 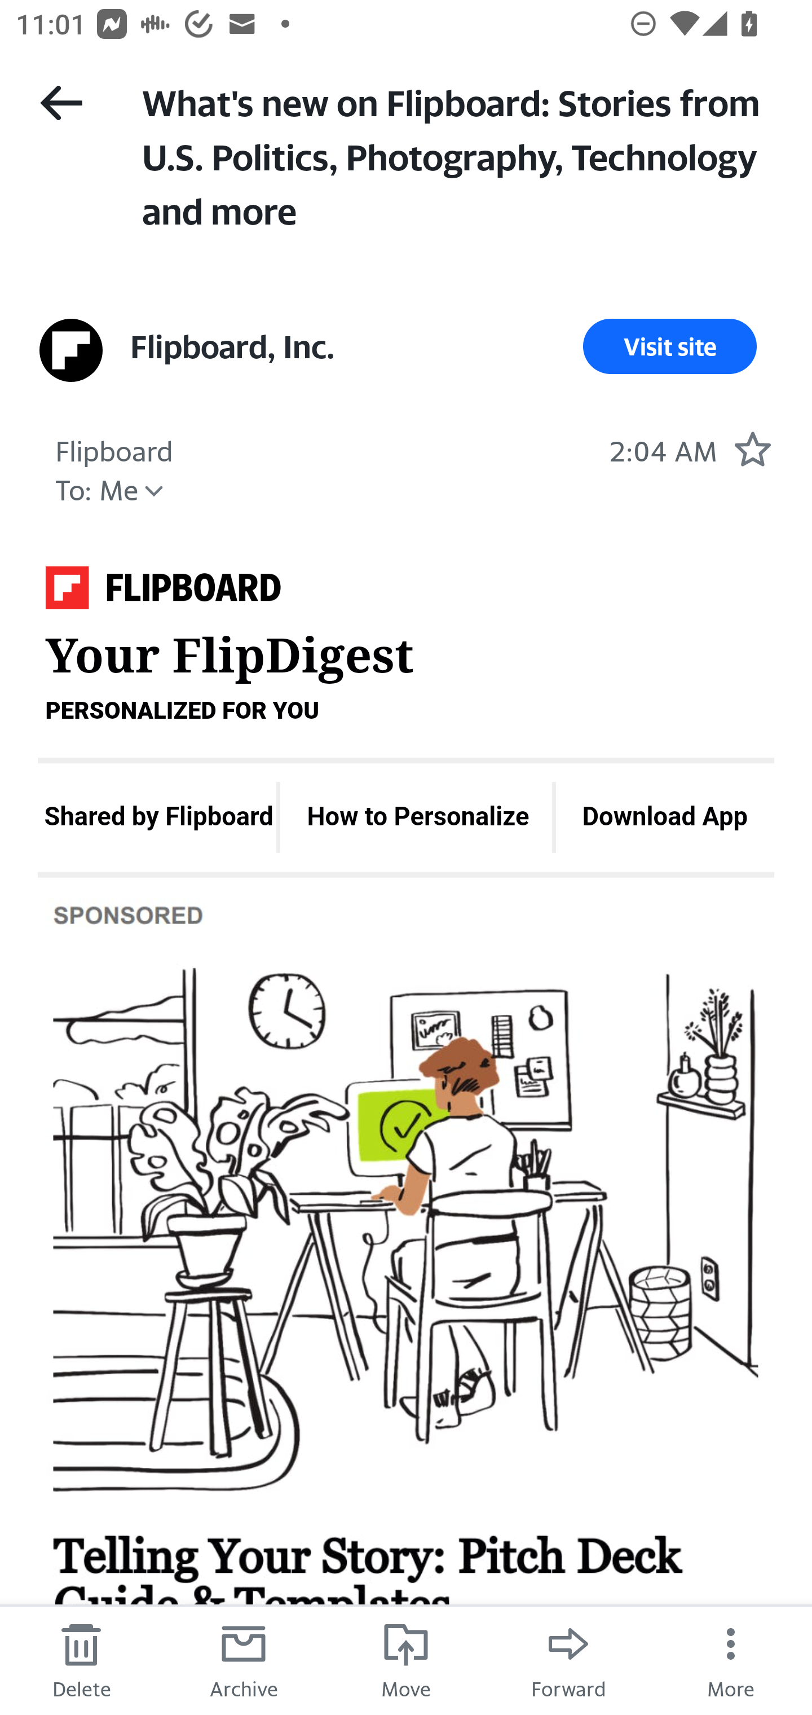 What do you see at coordinates (406, 1660) in the screenshot?
I see `Move` at bounding box center [406, 1660].